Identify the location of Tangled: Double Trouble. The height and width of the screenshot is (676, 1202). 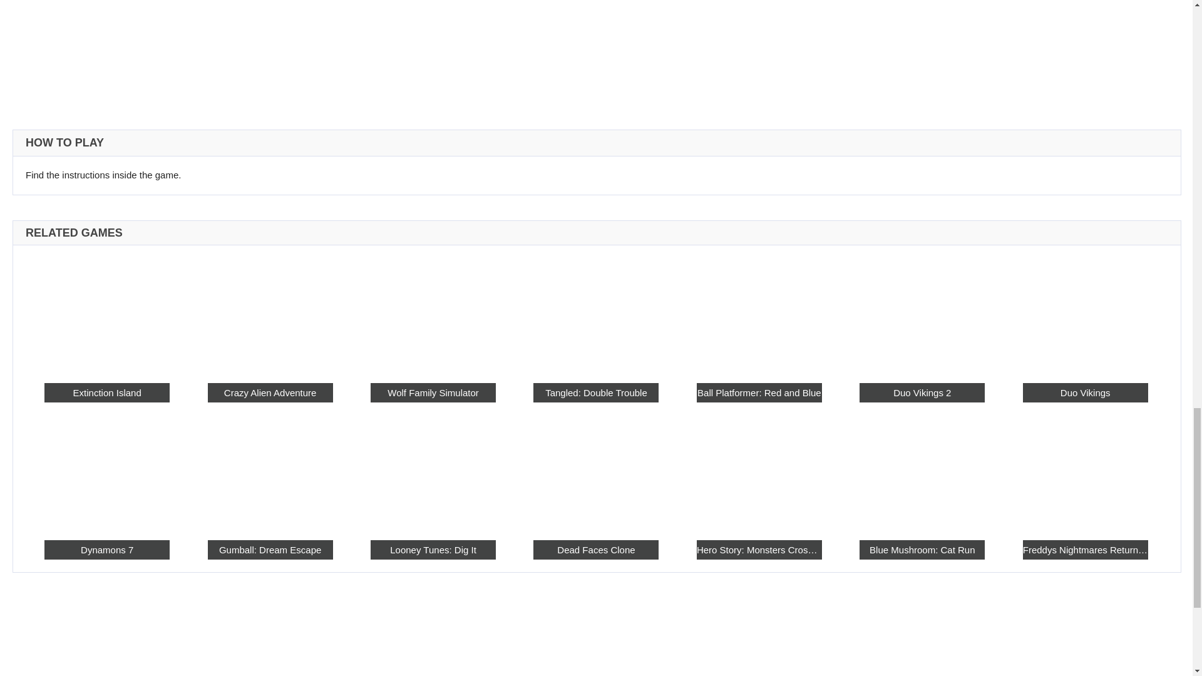
(613, 361).